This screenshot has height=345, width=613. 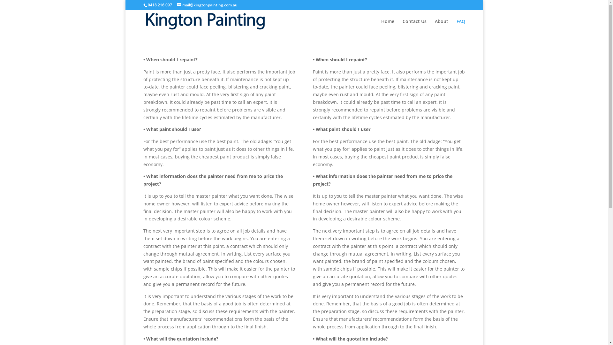 I want to click on Home, so click(x=388, y=26).